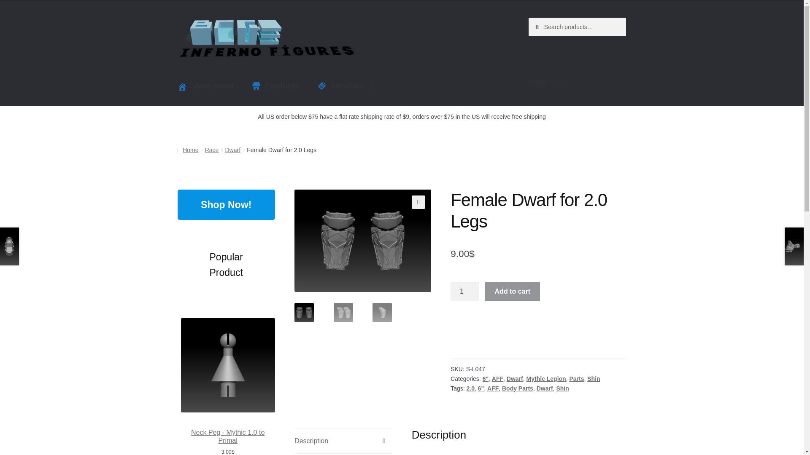  I want to click on Parts, so click(576, 379).